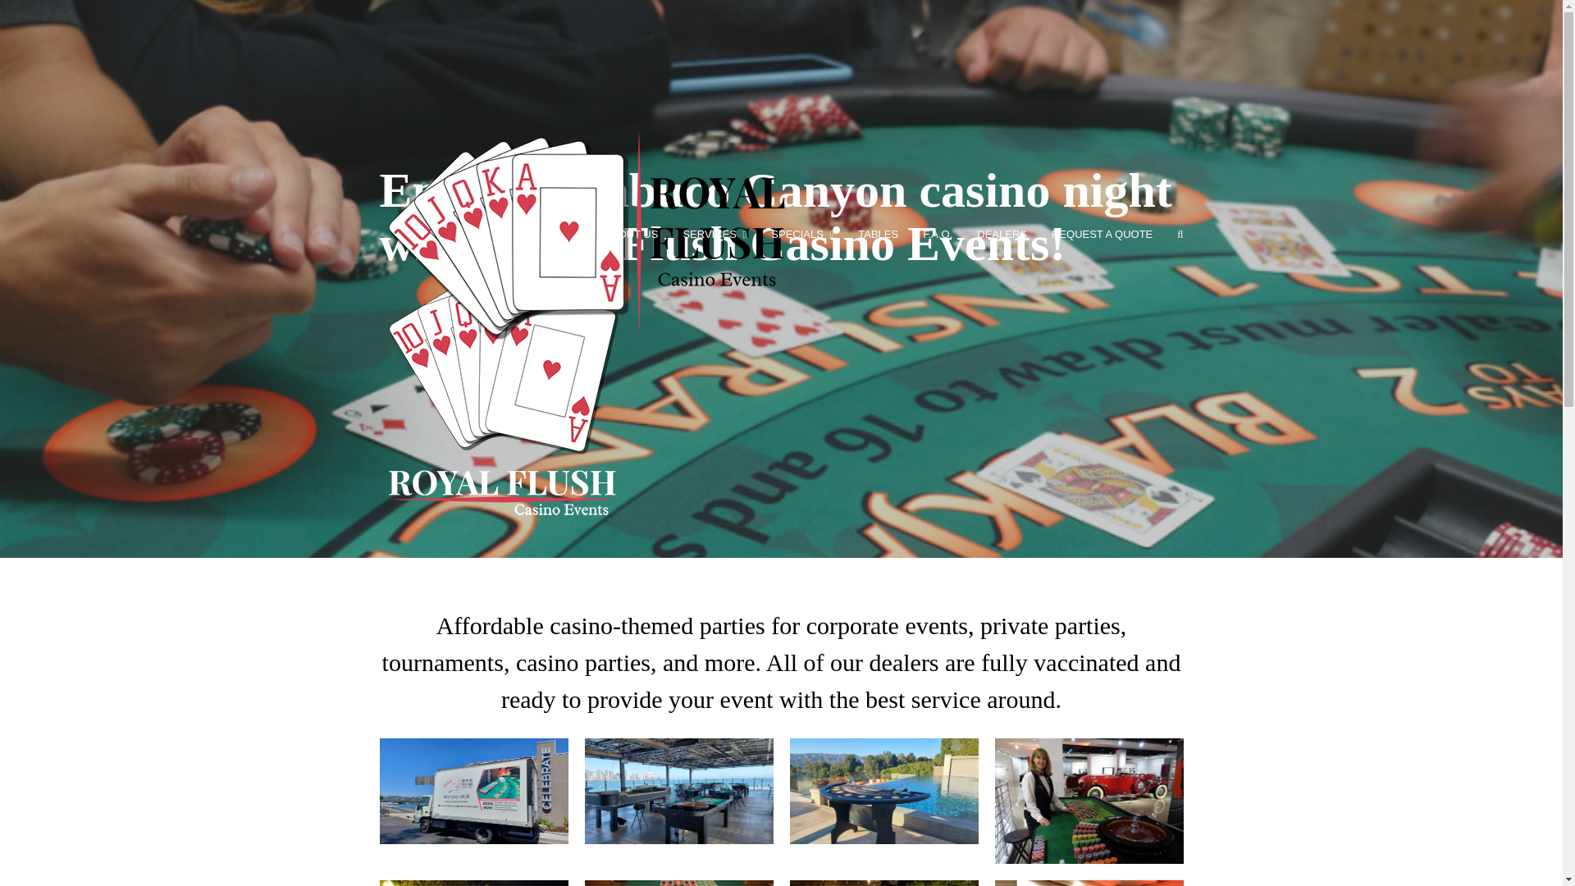  Describe the element at coordinates (878, 235) in the screenshot. I see `TABLES` at that location.